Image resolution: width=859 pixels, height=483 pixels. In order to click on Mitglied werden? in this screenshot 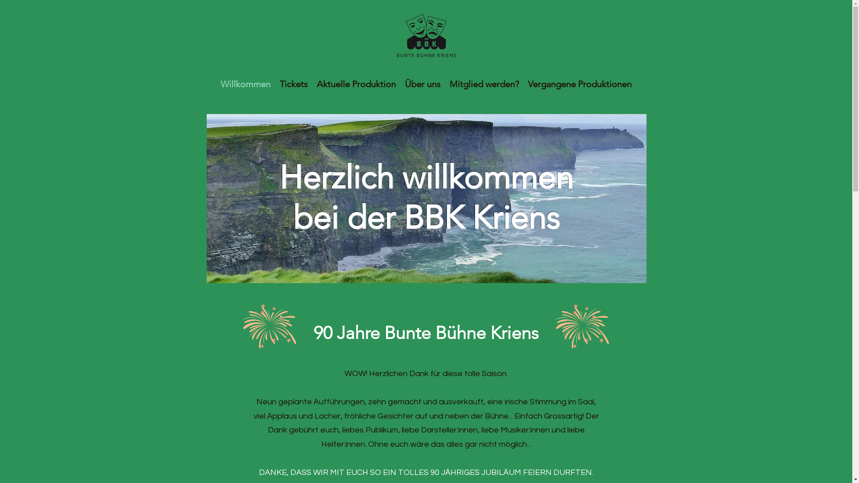, I will do `click(484, 83)`.